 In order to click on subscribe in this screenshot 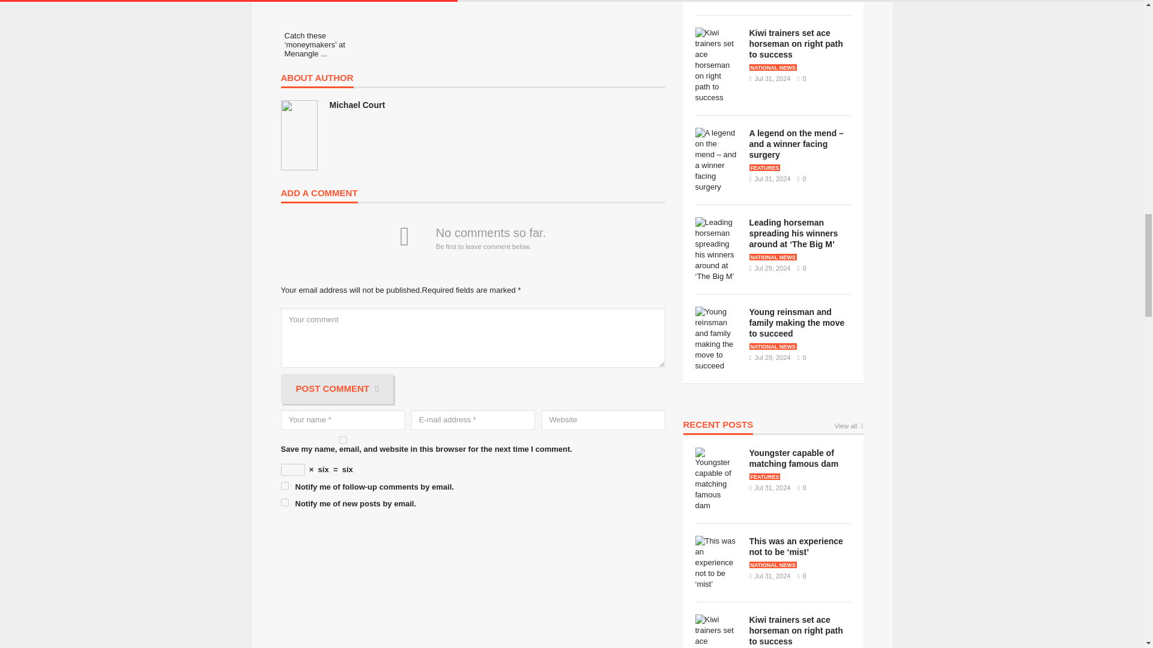, I will do `click(285, 486)`.